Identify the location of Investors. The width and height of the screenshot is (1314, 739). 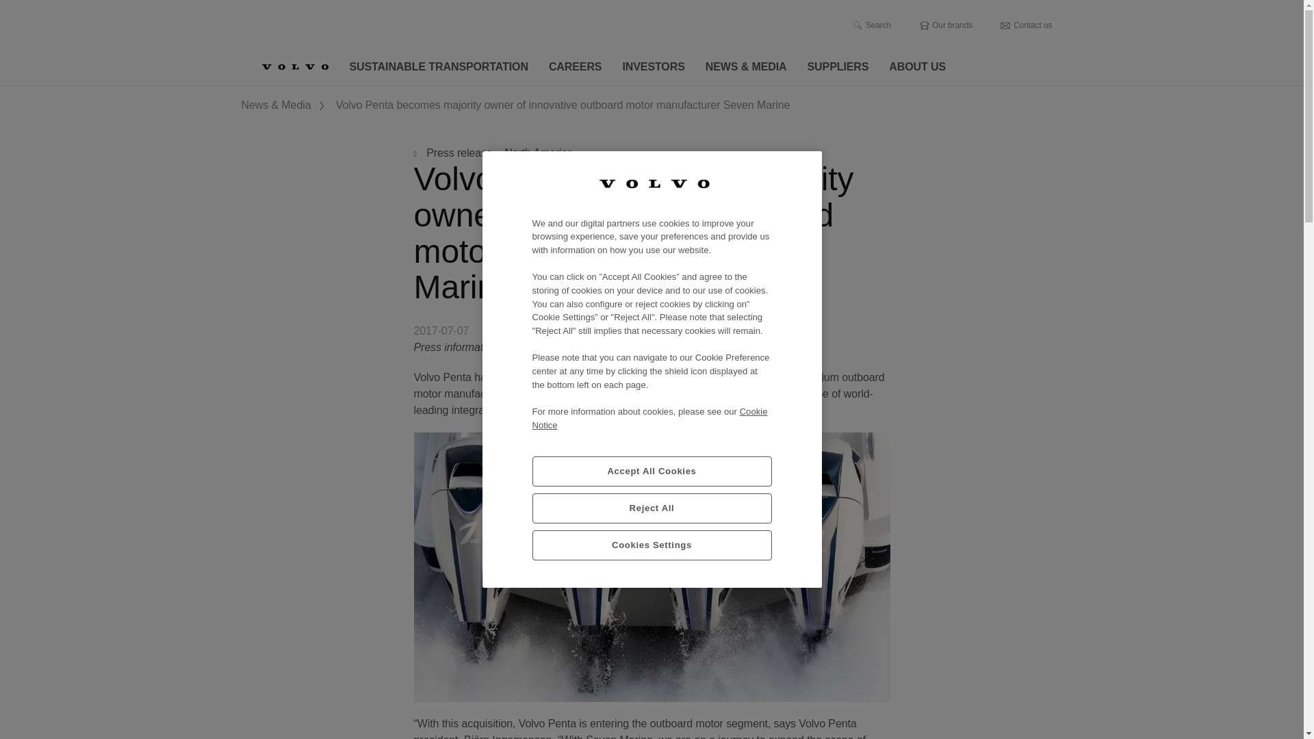
(653, 67).